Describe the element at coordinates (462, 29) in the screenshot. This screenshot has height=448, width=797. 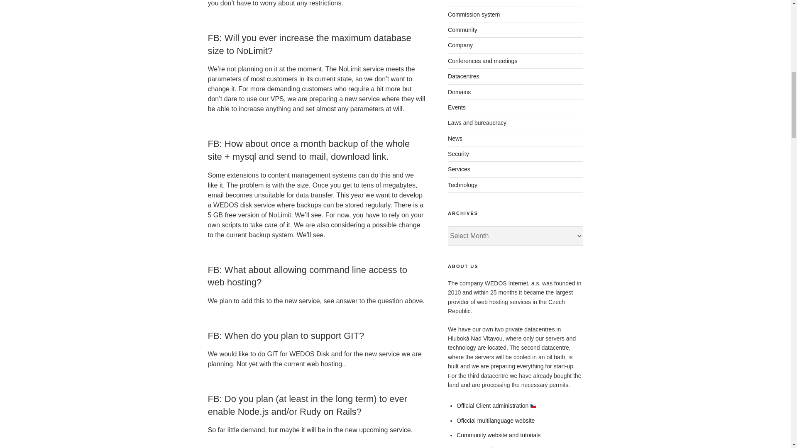
I see `Community` at that location.